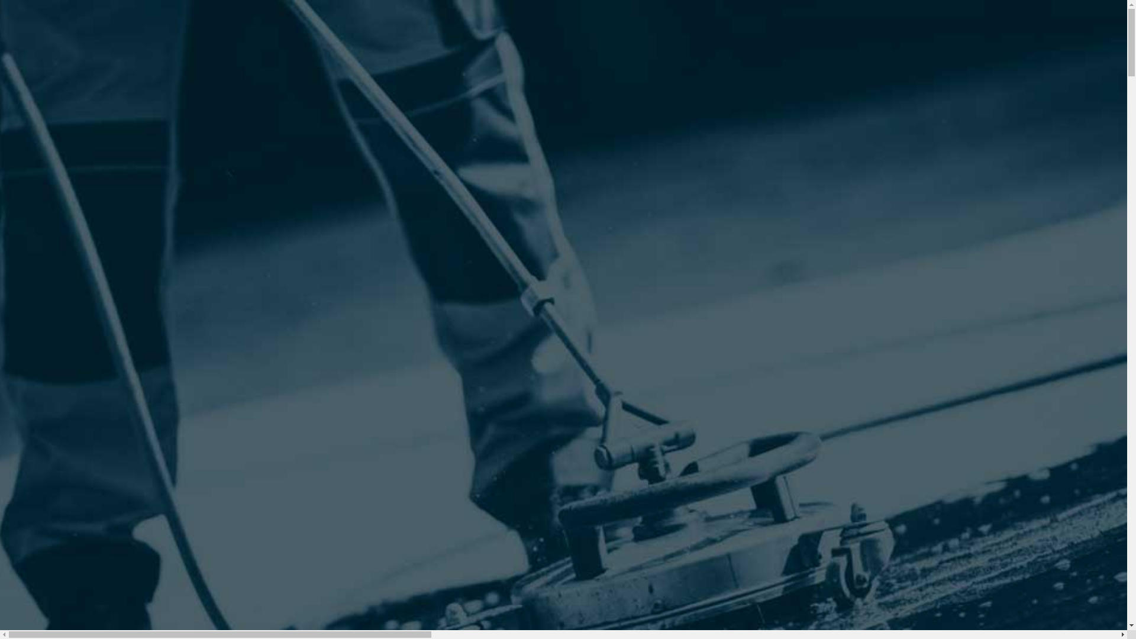 The width and height of the screenshot is (1136, 639). I want to click on FREEQUOTE, so click(244, 215).